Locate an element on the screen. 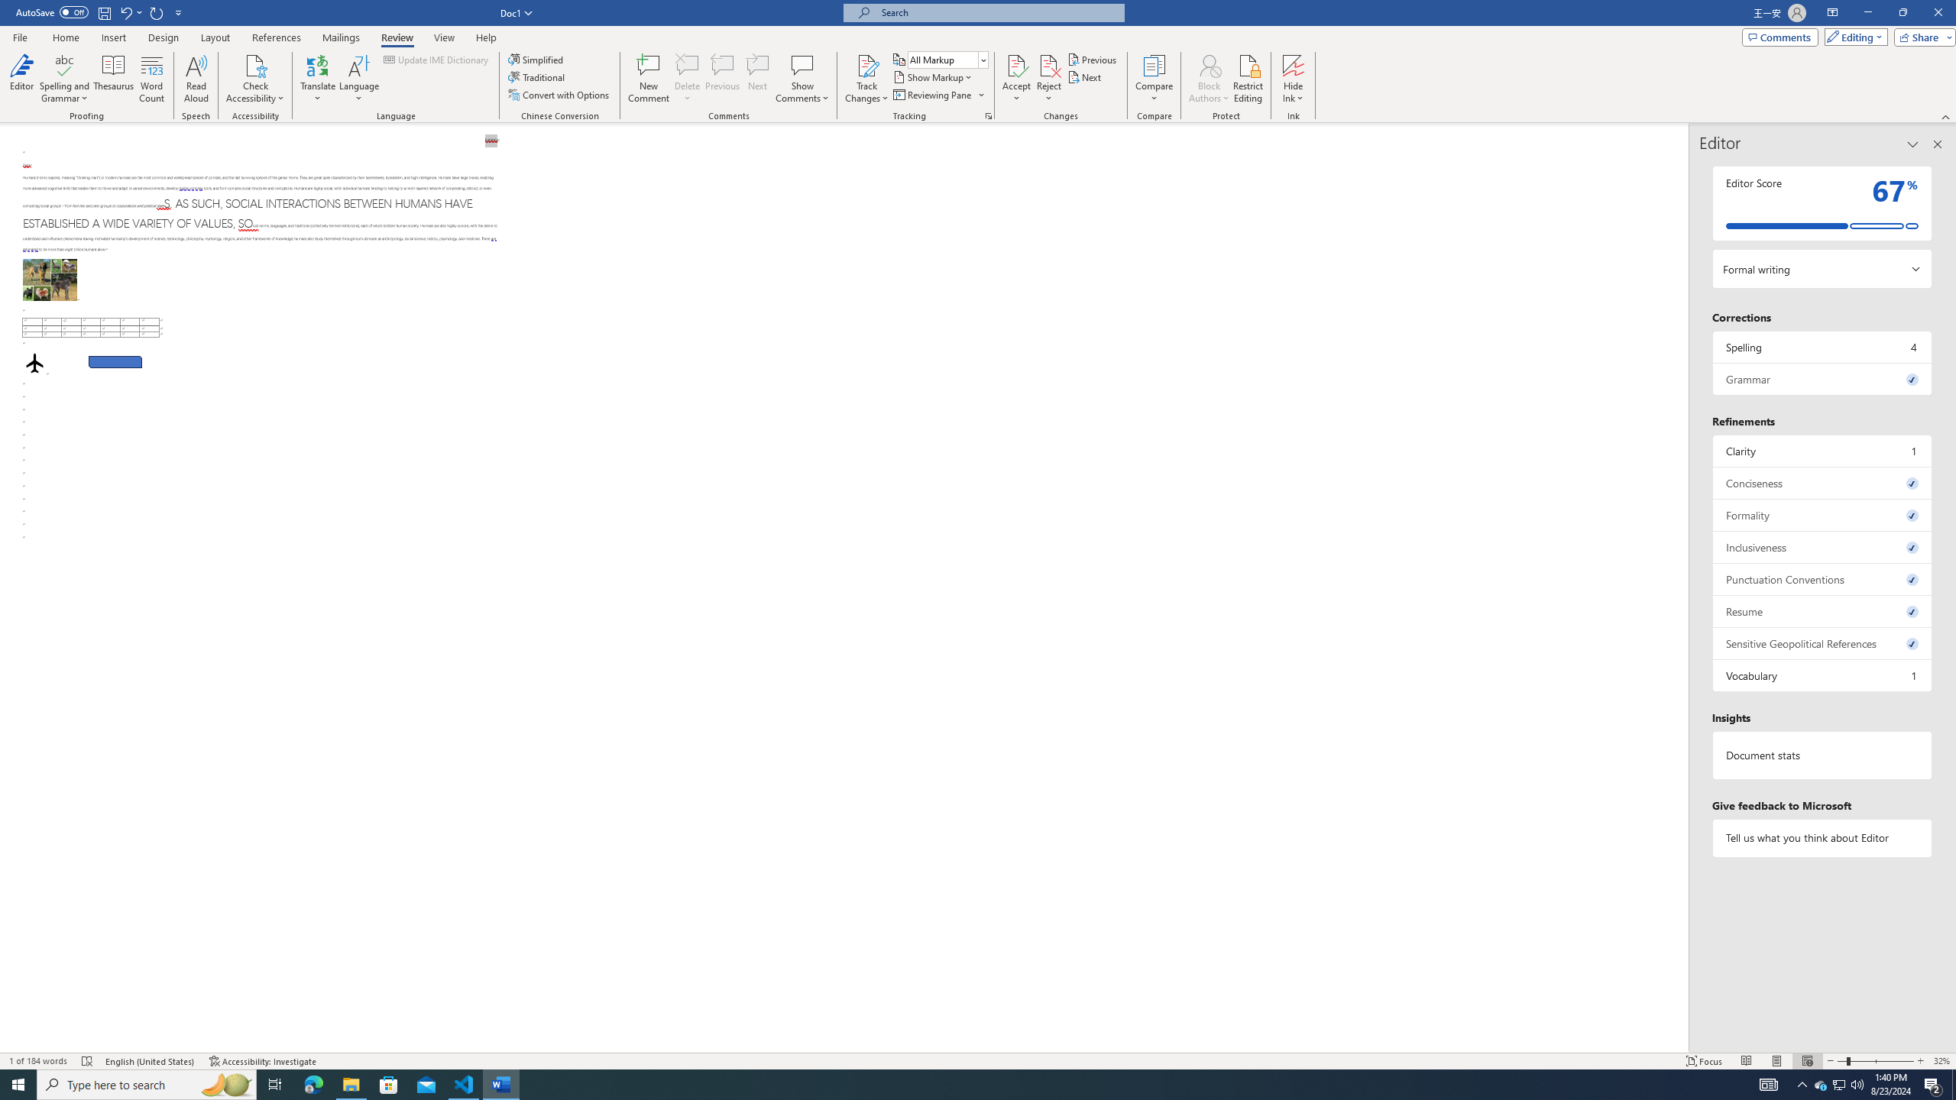 Image resolution: width=1956 pixels, height=1100 pixels. Track Changes is located at coordinates (866, 79).